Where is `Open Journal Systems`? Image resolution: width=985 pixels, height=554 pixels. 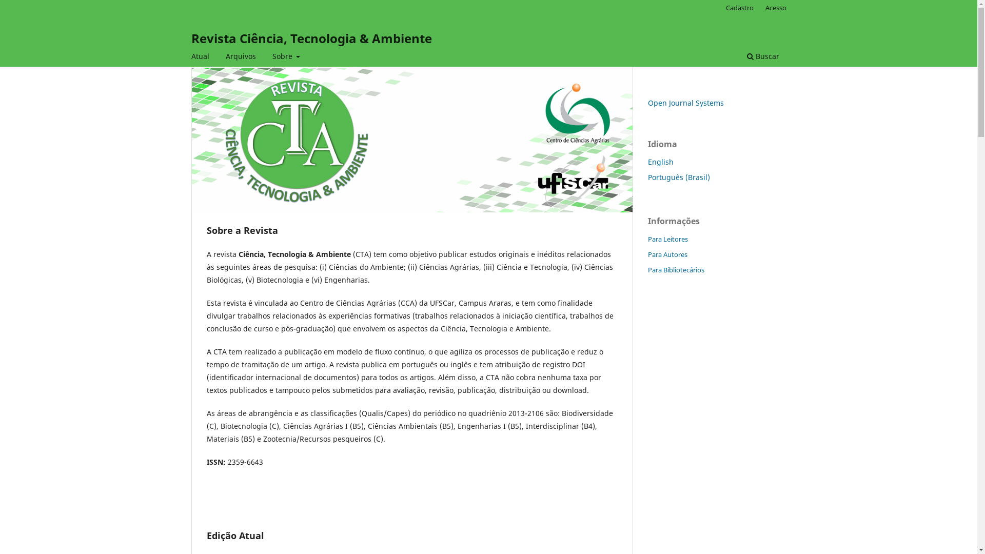 Open Journal Systems is located at coordinates (685, 103).